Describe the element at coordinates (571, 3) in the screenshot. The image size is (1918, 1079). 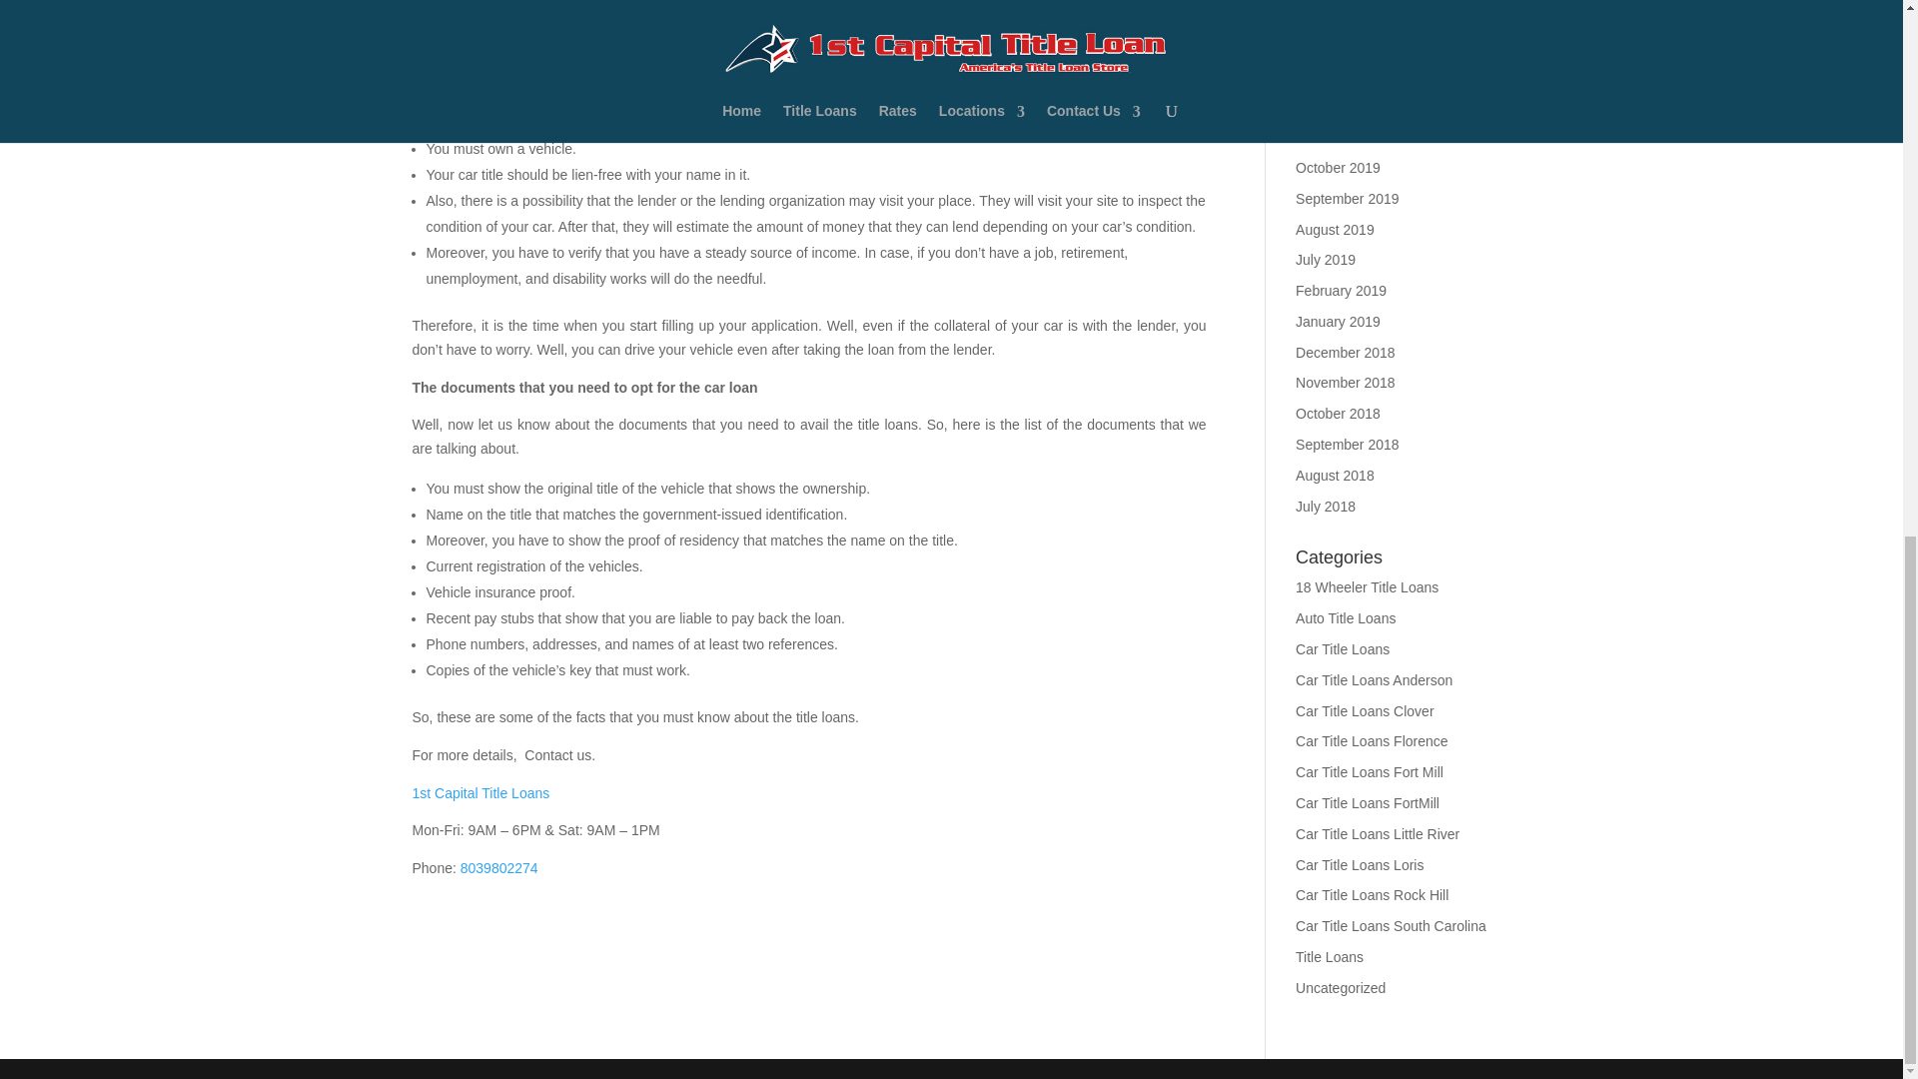
I see `What are the requirements of a truck title loans?` at that location.